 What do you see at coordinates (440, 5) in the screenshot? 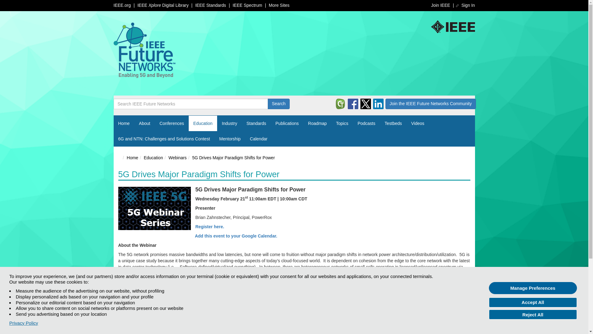
I see `Join IEEE` at bounding box center [440, 5].